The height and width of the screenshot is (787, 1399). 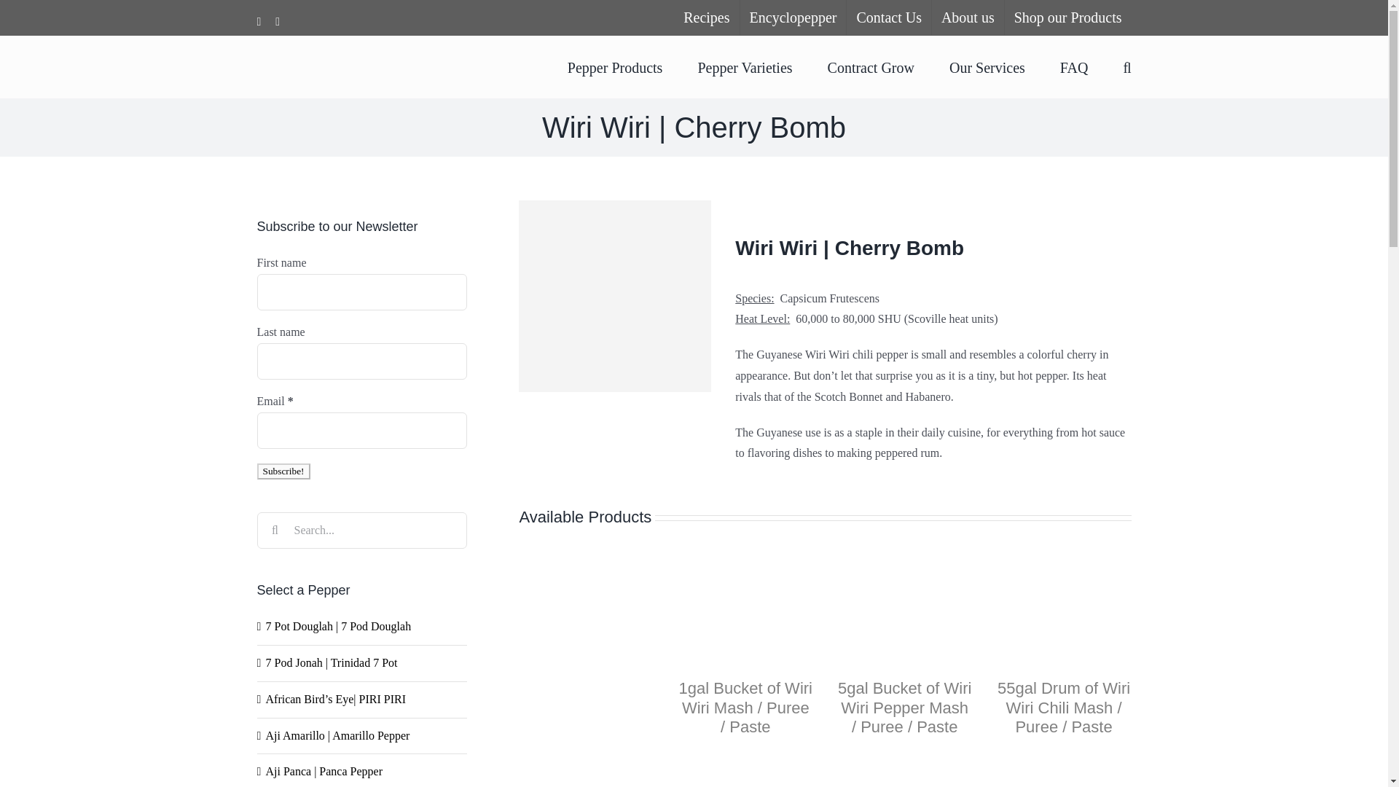 I want to click on First name, so click(x=361, y=291).